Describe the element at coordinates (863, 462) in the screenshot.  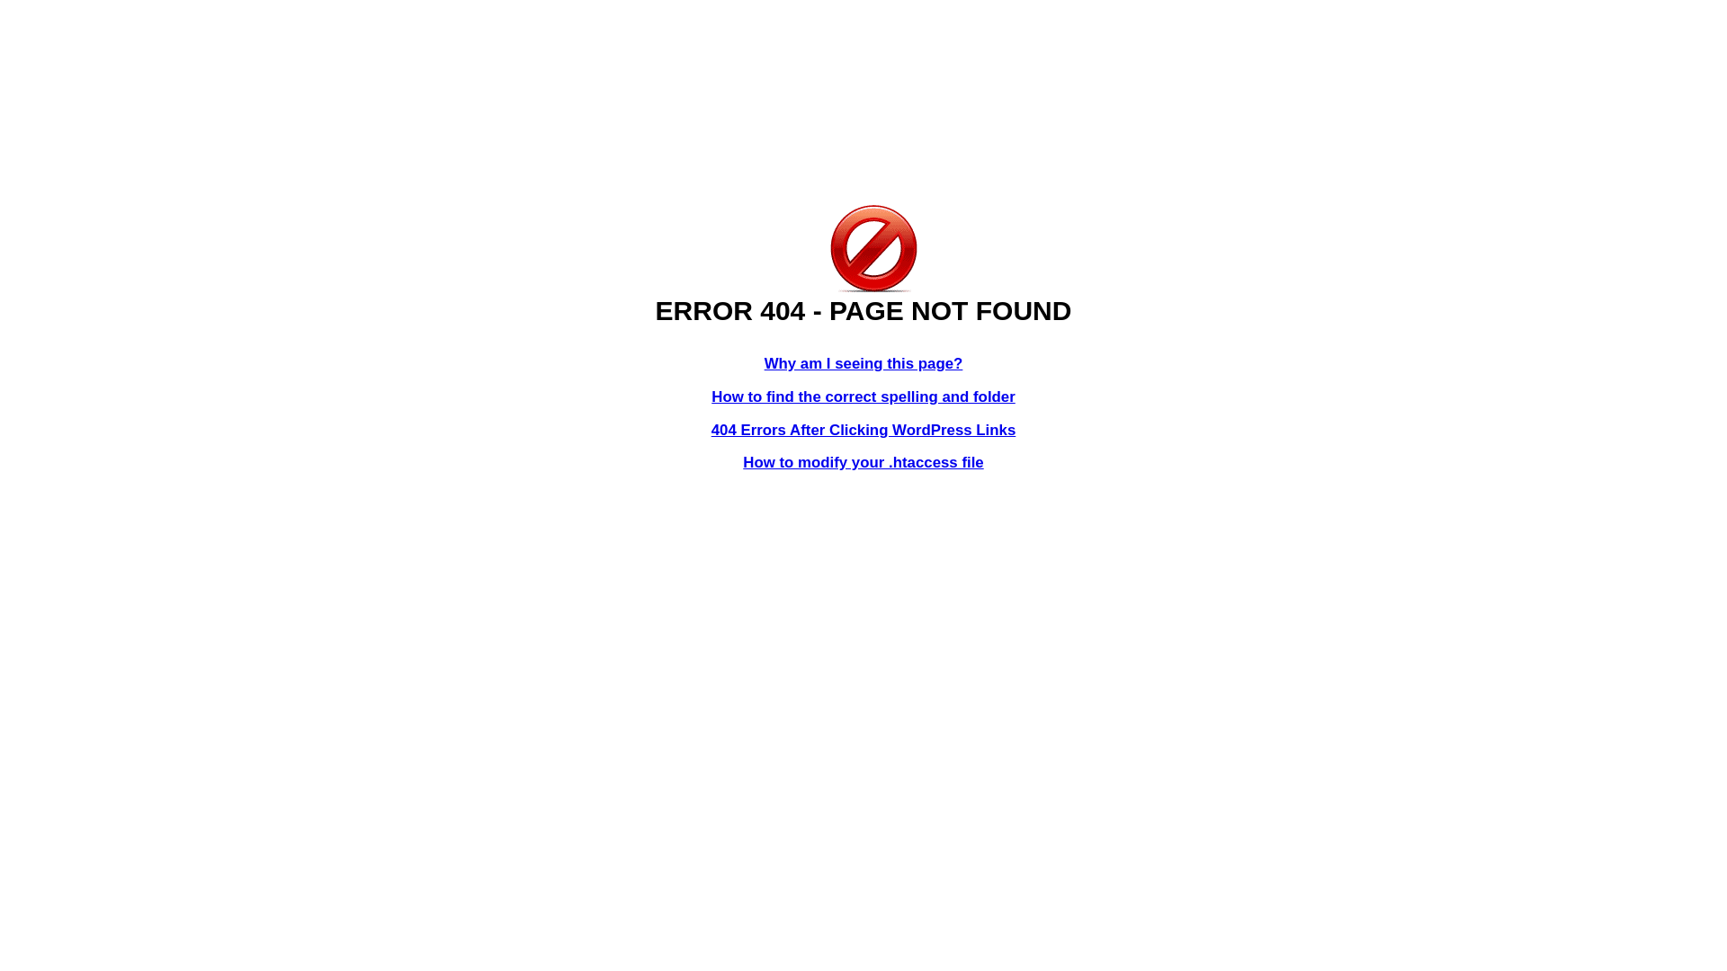
I see `How to modify your .htaccess file` at that location.